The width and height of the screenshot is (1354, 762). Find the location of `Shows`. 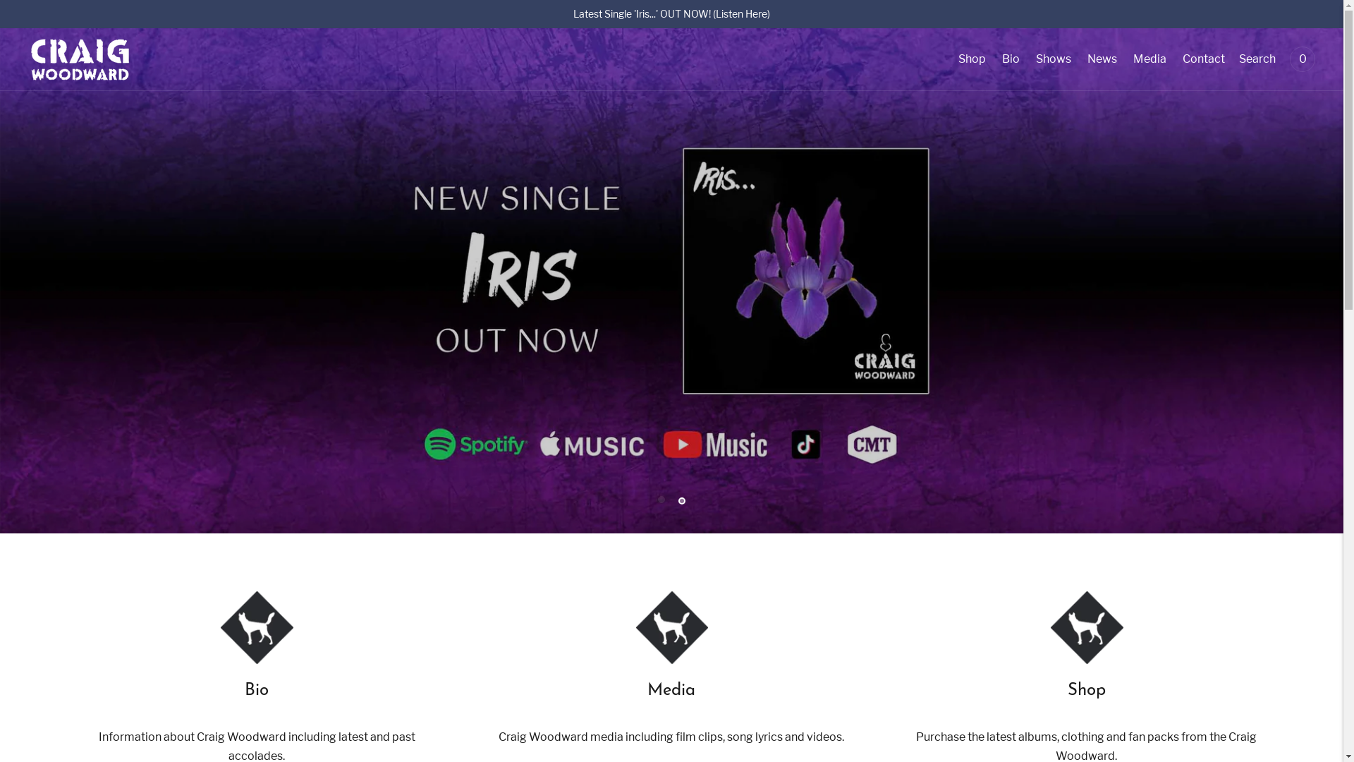

Shows is located at coordinates (1054, 59).